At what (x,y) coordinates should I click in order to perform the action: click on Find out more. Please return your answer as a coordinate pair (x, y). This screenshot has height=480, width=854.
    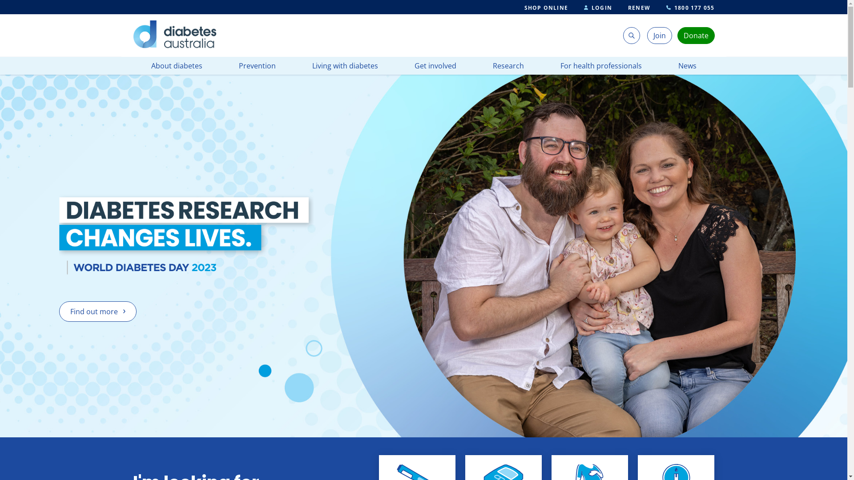
    Looking at the image, I should click on (98, 312).